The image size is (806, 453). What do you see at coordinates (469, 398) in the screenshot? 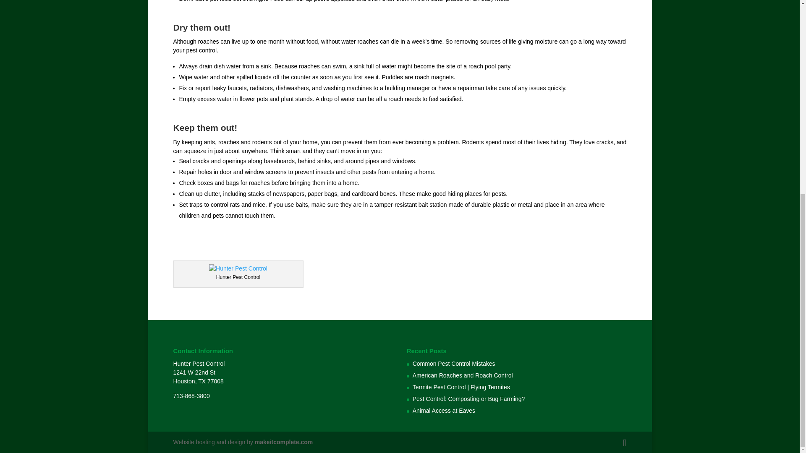
I see `Pest Control: Composting or Bug Farming?` at bounding box center [469, 398].